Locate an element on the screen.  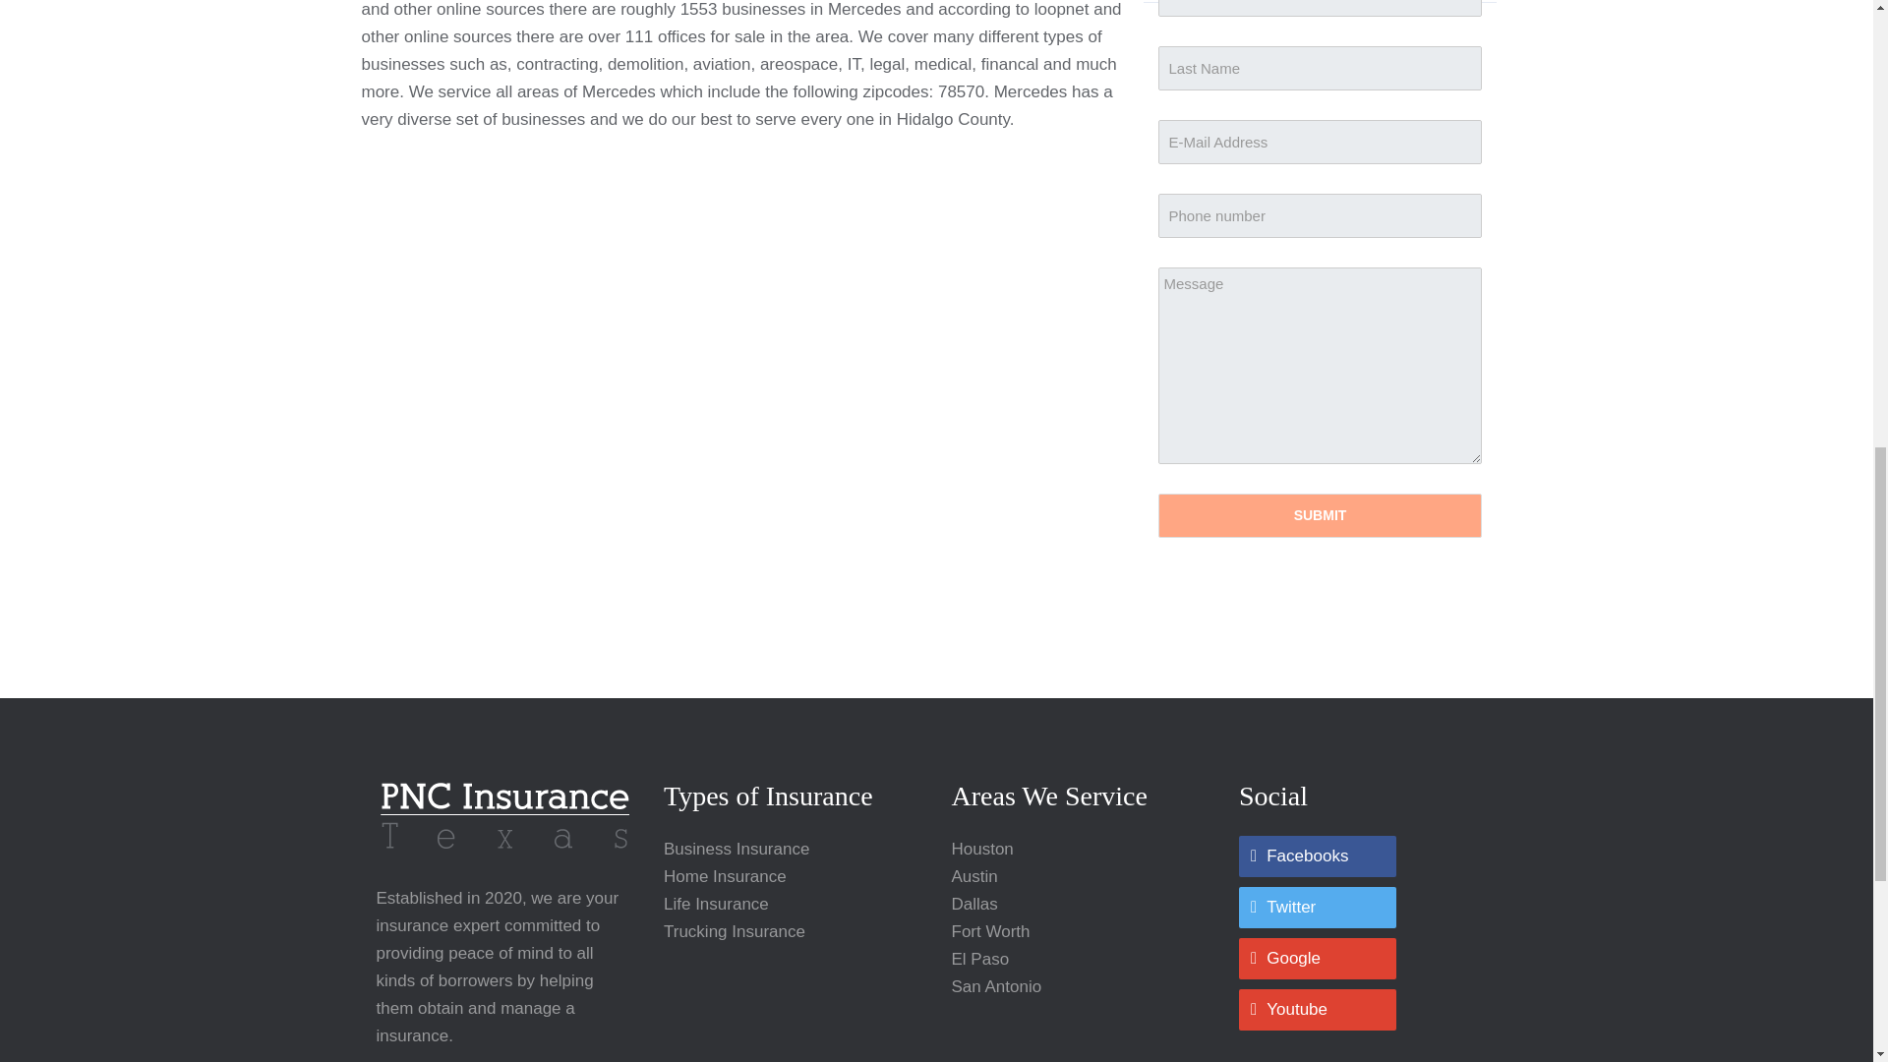
Submit is located at coordinates (1320, 515).